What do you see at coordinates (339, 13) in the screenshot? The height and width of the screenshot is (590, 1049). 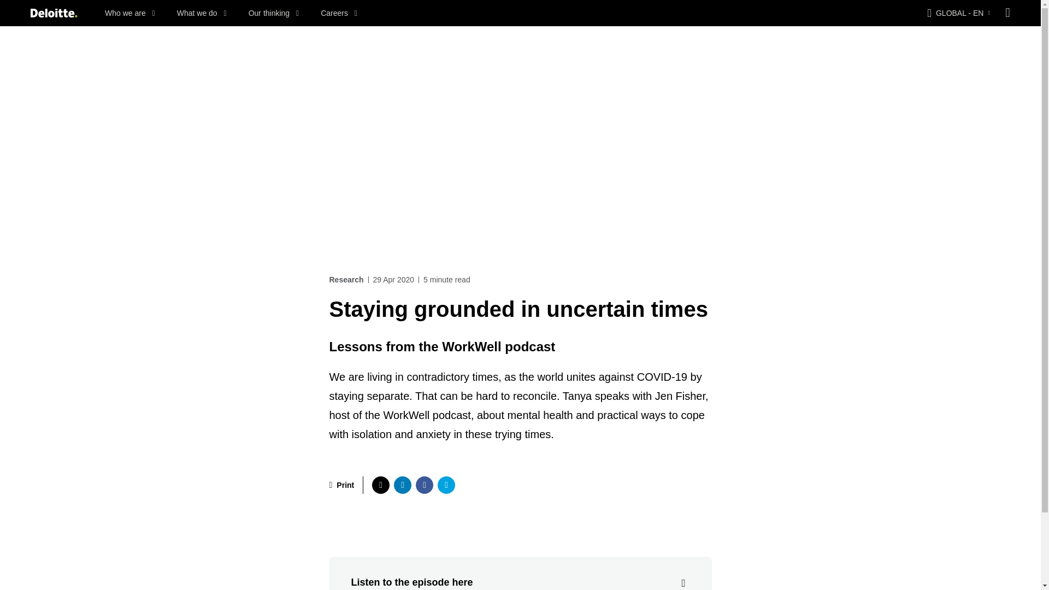 I see `Careers` at bounding box center [339, 13].